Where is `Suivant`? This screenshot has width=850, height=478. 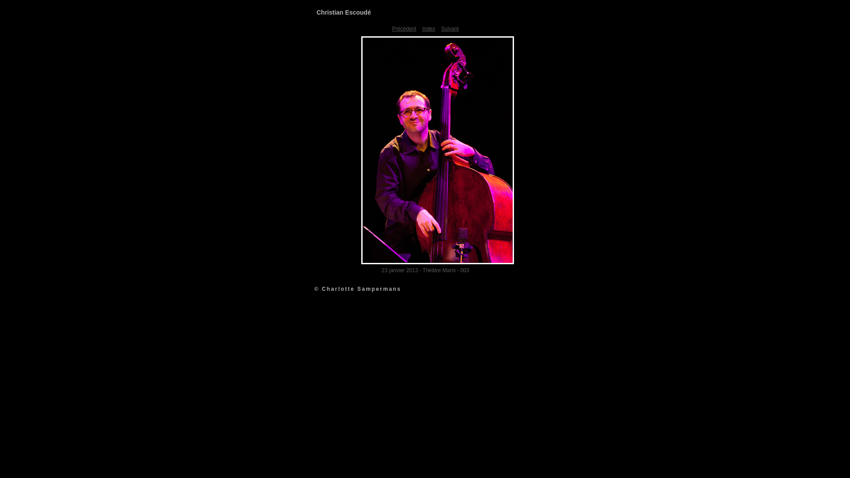
Suivant is located at coordinates (450, 29).